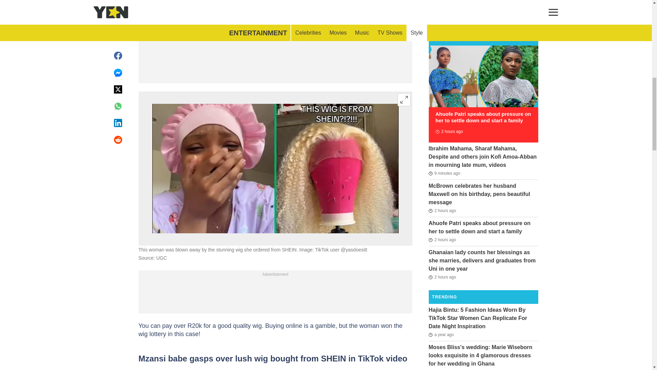 The width and height of the screenshot is (657, 370). I want to click on 2022-09-12T13:27:25Z, so click(441, 335).